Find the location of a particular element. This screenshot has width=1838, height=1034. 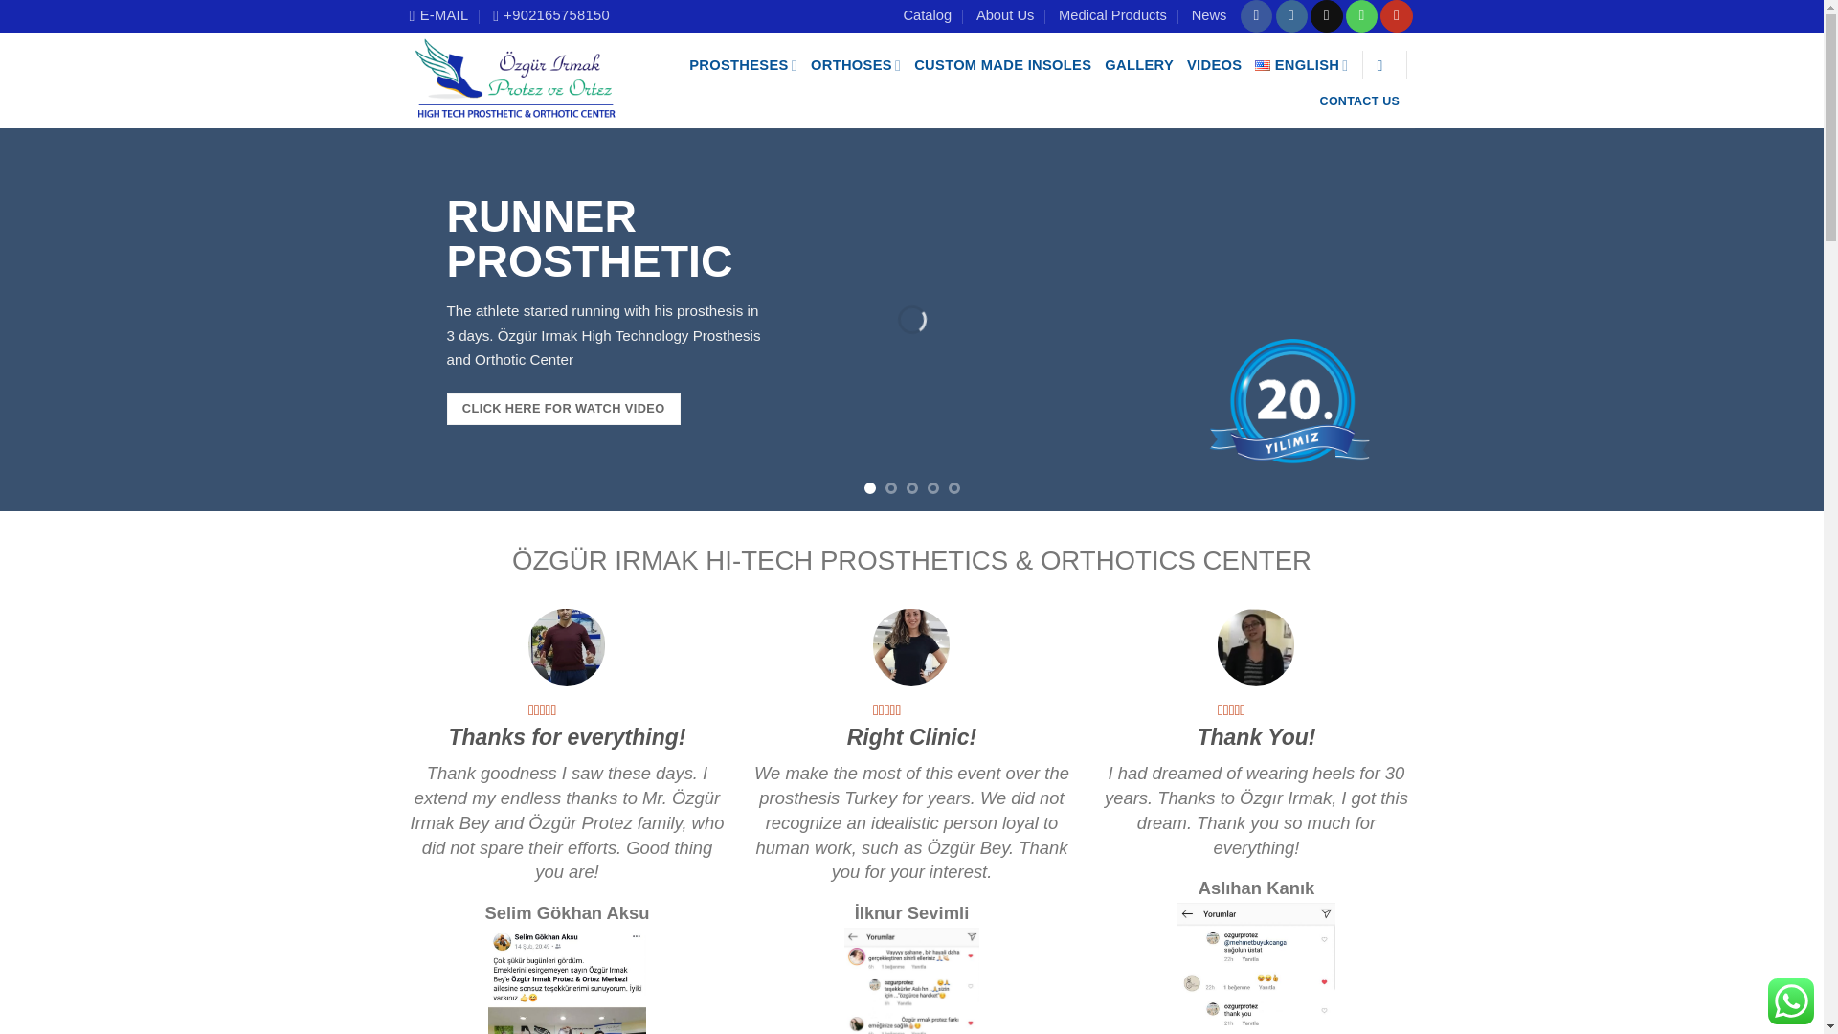

News is located at coordinates (1209, 15).